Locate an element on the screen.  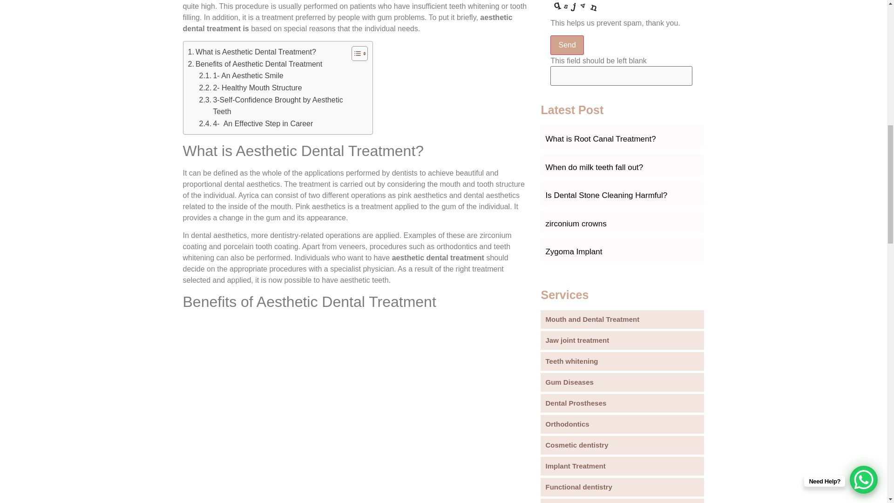
1- An Aesthetic Smile is located at coordinates (241, 76).